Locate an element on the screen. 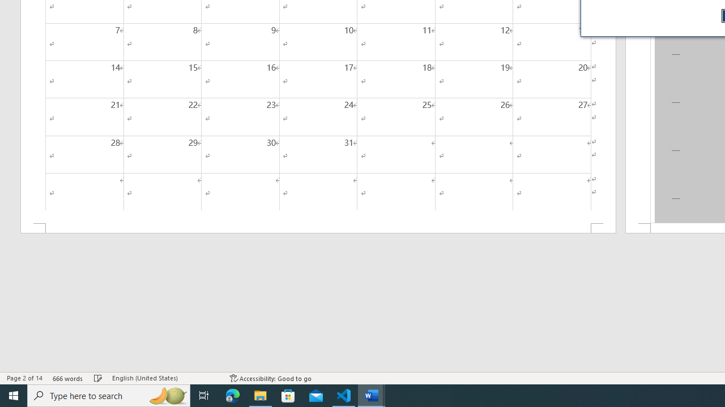  Accessibility Checker Accessibility: Good to go is located at coordinates (271, 378).